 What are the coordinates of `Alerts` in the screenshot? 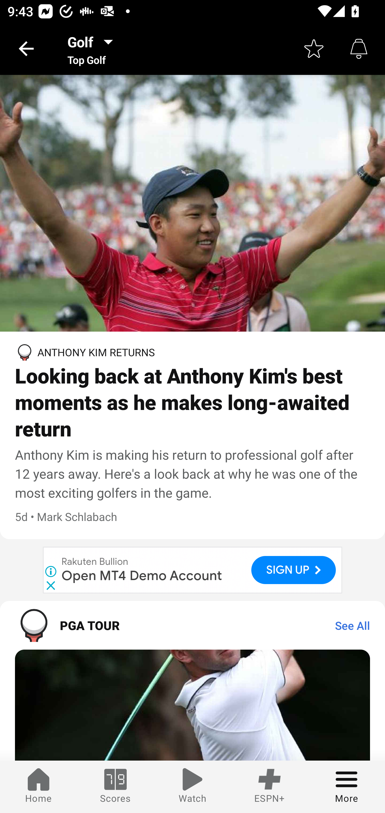 It's located at (359, 49).